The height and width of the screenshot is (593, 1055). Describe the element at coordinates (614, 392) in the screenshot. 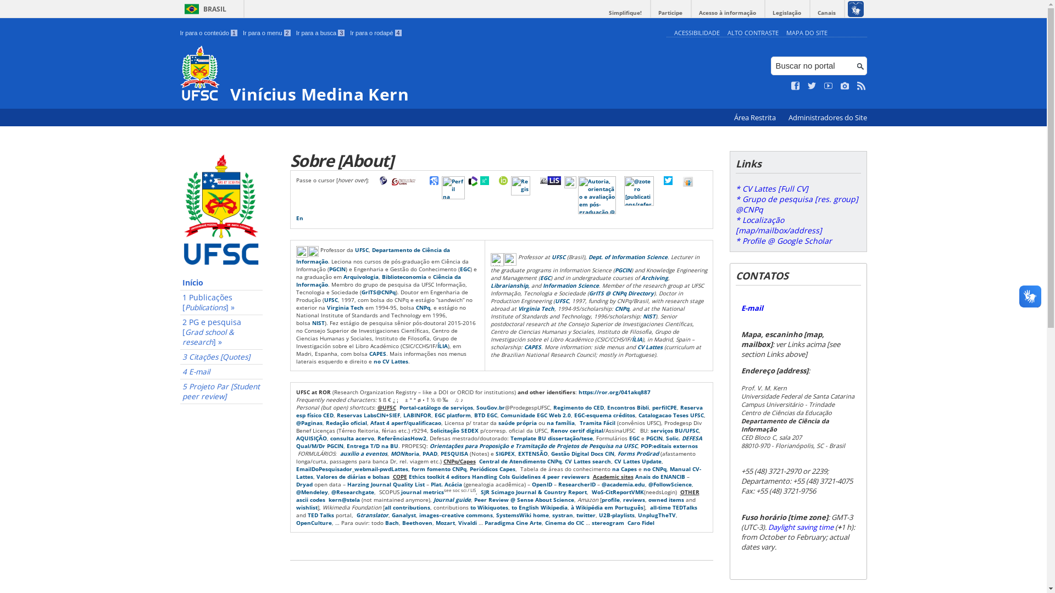

I see `https://ror.org/041akq887` at that location.